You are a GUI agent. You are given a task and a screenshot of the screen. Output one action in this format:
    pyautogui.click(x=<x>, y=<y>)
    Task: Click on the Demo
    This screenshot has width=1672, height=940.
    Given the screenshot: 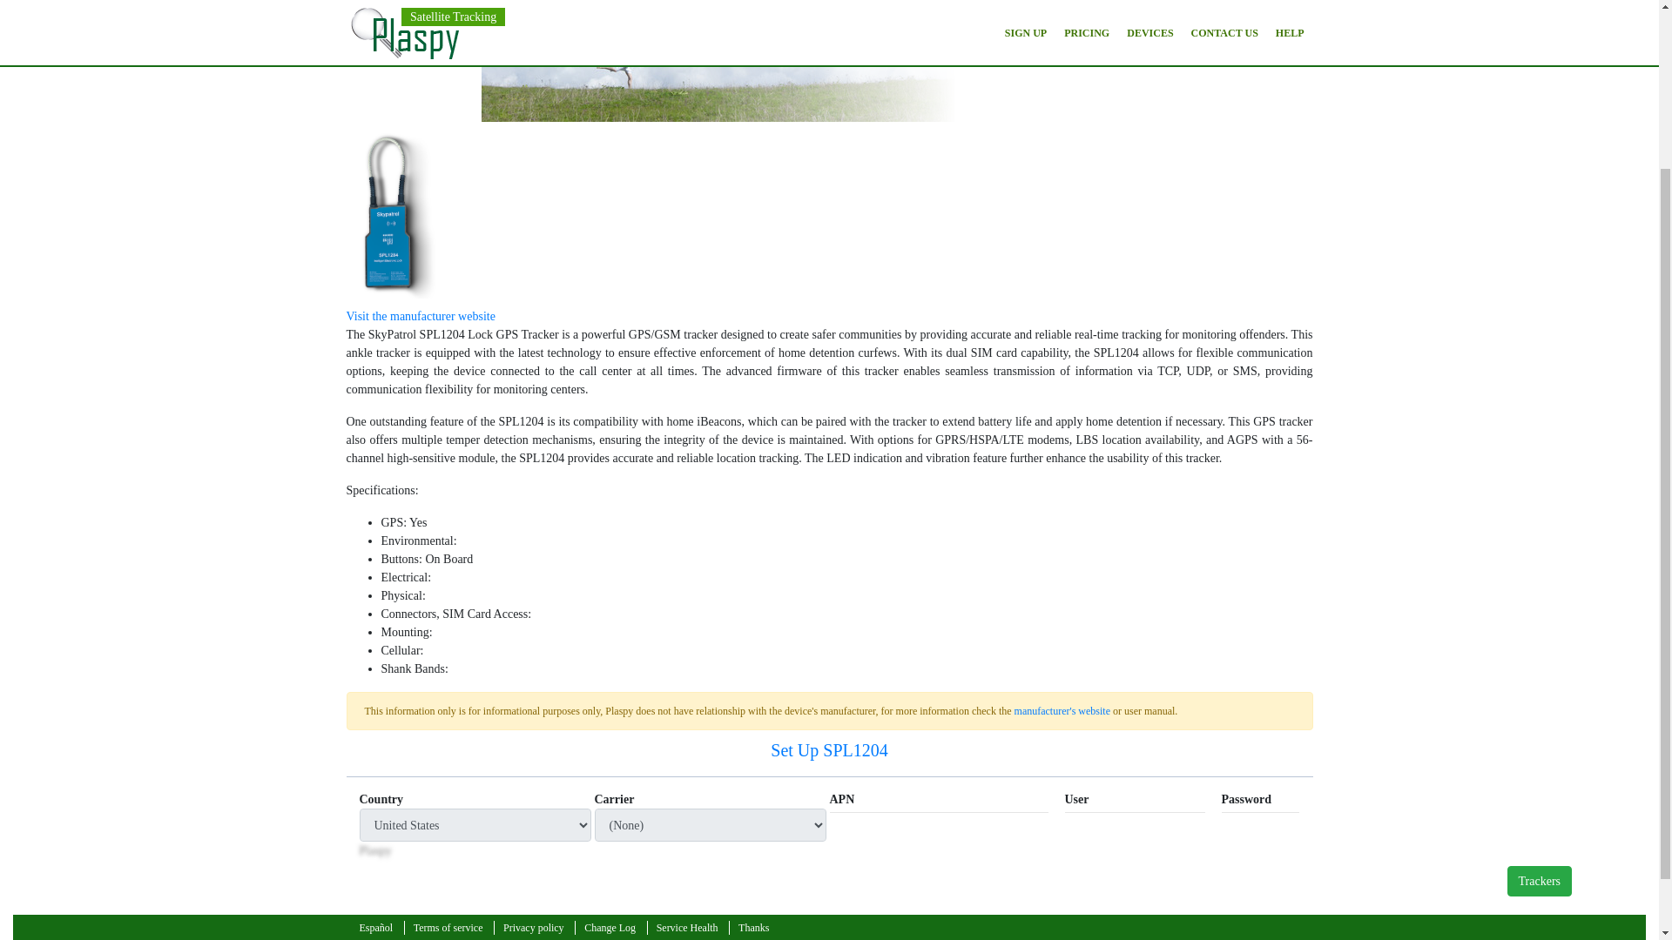 What is the action you would take?
    pyautogui.click(x=946, y=47)
    